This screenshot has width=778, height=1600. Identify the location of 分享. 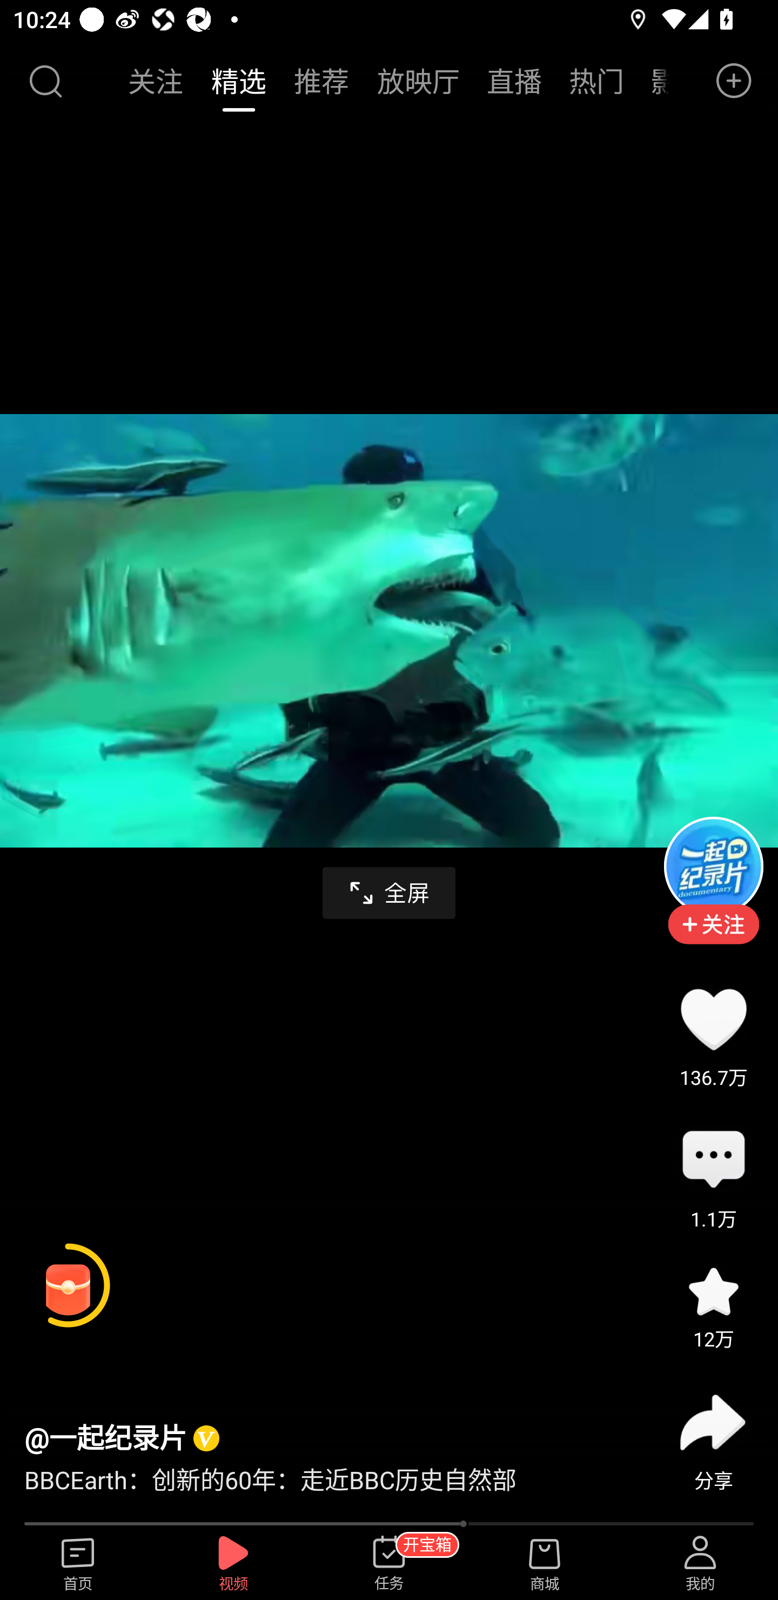
(713, 1422).